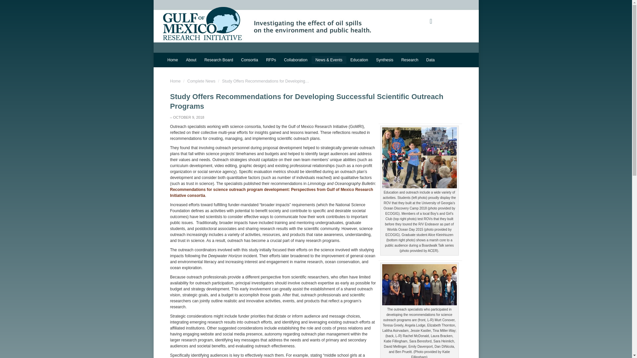 This screenshot has height=358, width=637. Describe the element at coordinates (219, 60) in the screenshot. I see `Research Board` at that location.